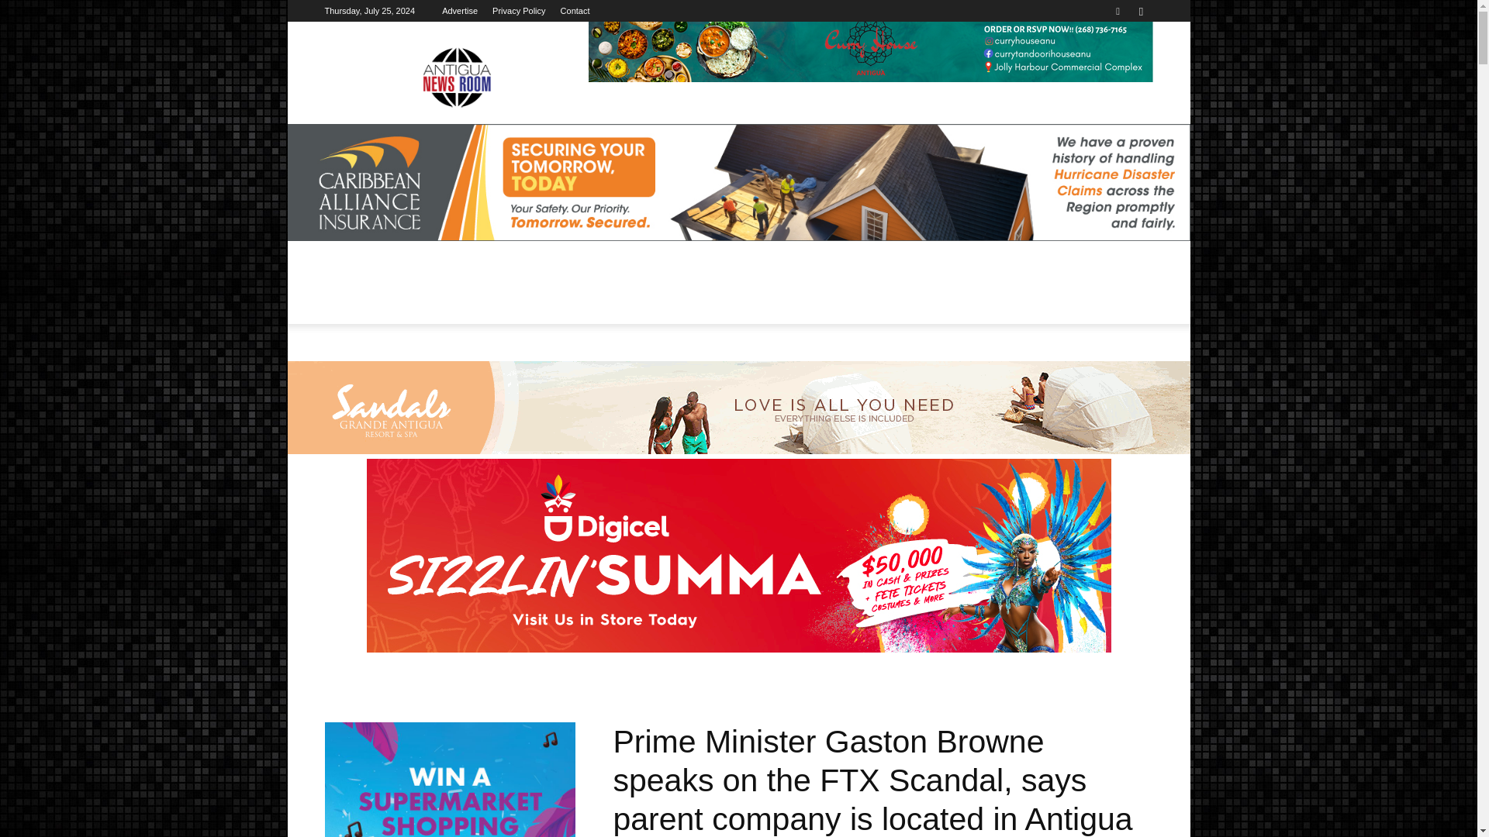 The image size is (1489, 837). I want to click on Advertise, so click(460, 11).